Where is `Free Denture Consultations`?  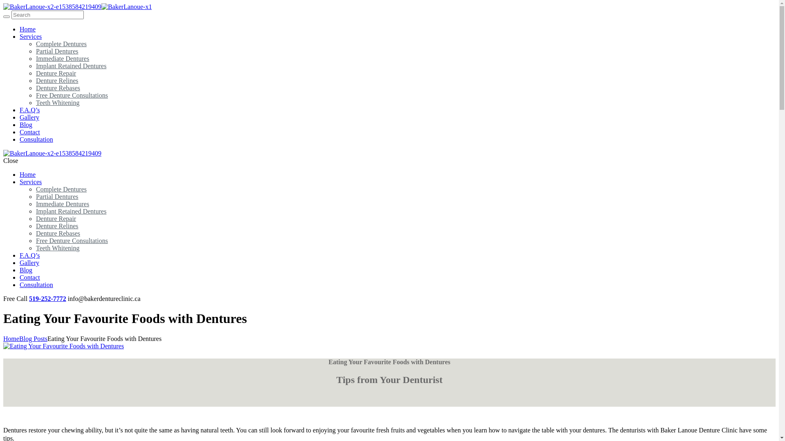
Free Denture Consultations is located at coordinates (72, 241).